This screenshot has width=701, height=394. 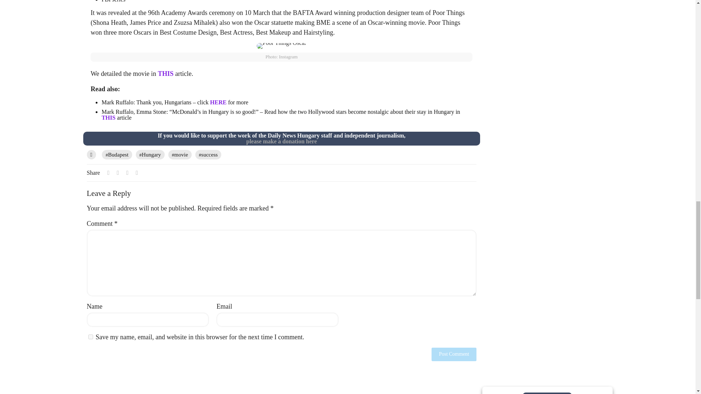 I want to click on Budapest, so click(x=117, y=155).